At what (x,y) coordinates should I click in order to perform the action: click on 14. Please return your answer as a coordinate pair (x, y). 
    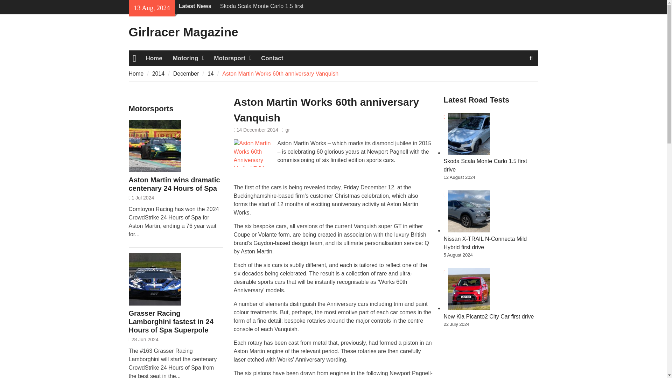
    Looking at the image, I should click on (211, 73).